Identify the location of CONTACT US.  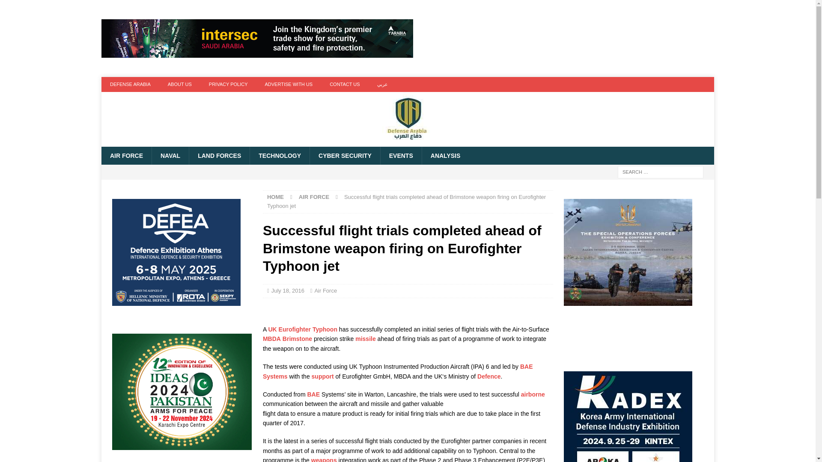
(345, 84).